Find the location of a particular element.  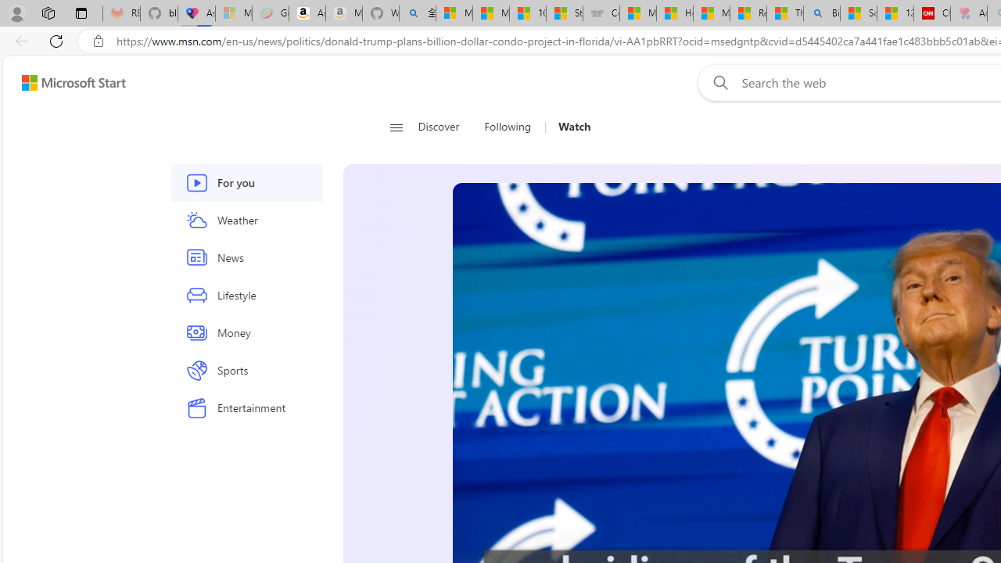

Recipes - MSN is located at coordinates (748, 14).